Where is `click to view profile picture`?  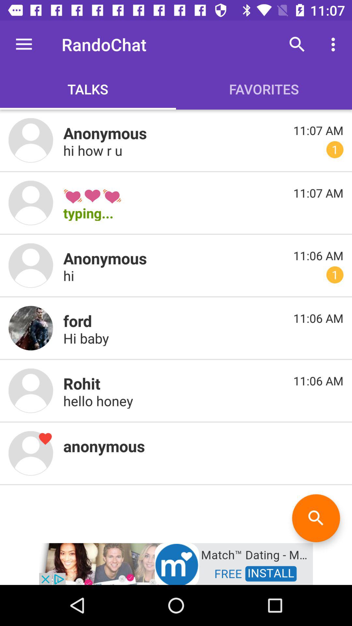
click to view profile picture is located at coordinates (31, 140).